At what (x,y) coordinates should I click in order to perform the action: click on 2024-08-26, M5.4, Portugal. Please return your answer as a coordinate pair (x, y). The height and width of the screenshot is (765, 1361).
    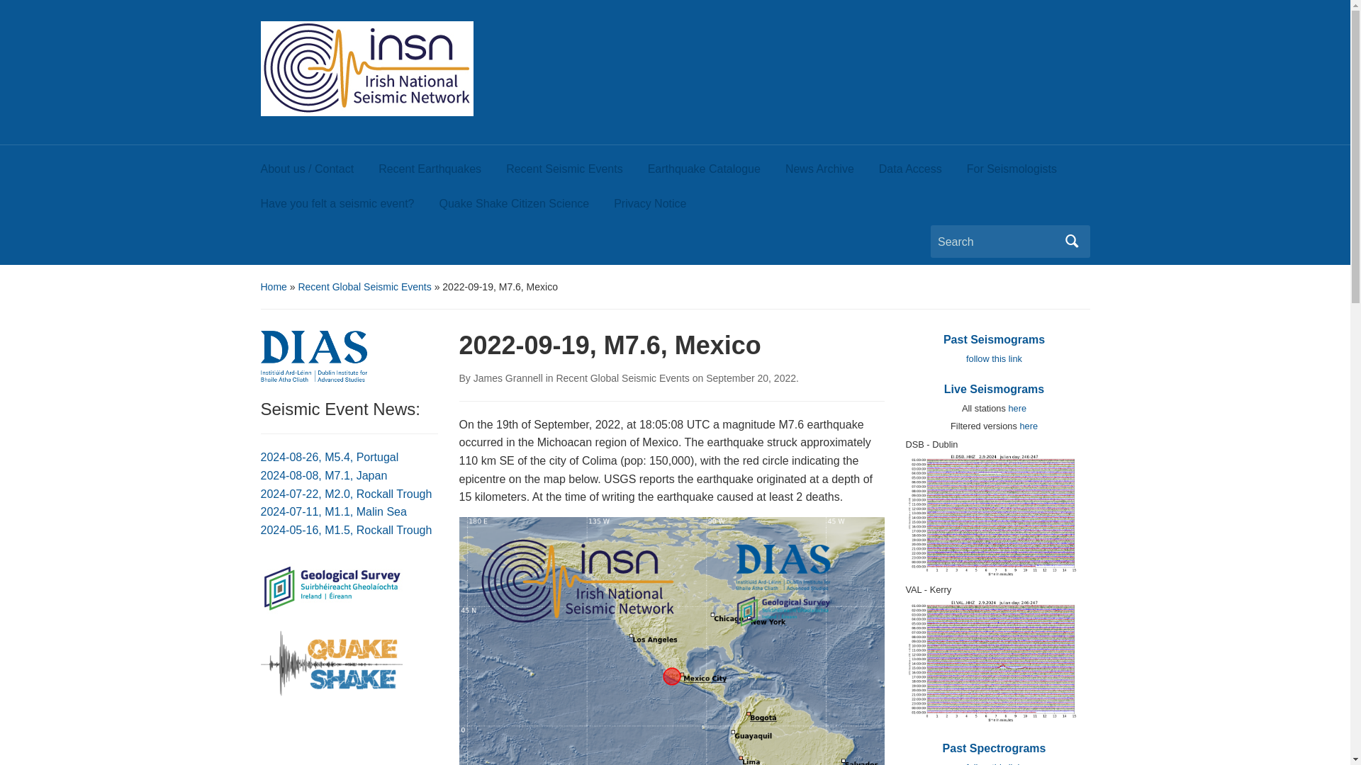
    Looking at the image, I should click on (330, 458).